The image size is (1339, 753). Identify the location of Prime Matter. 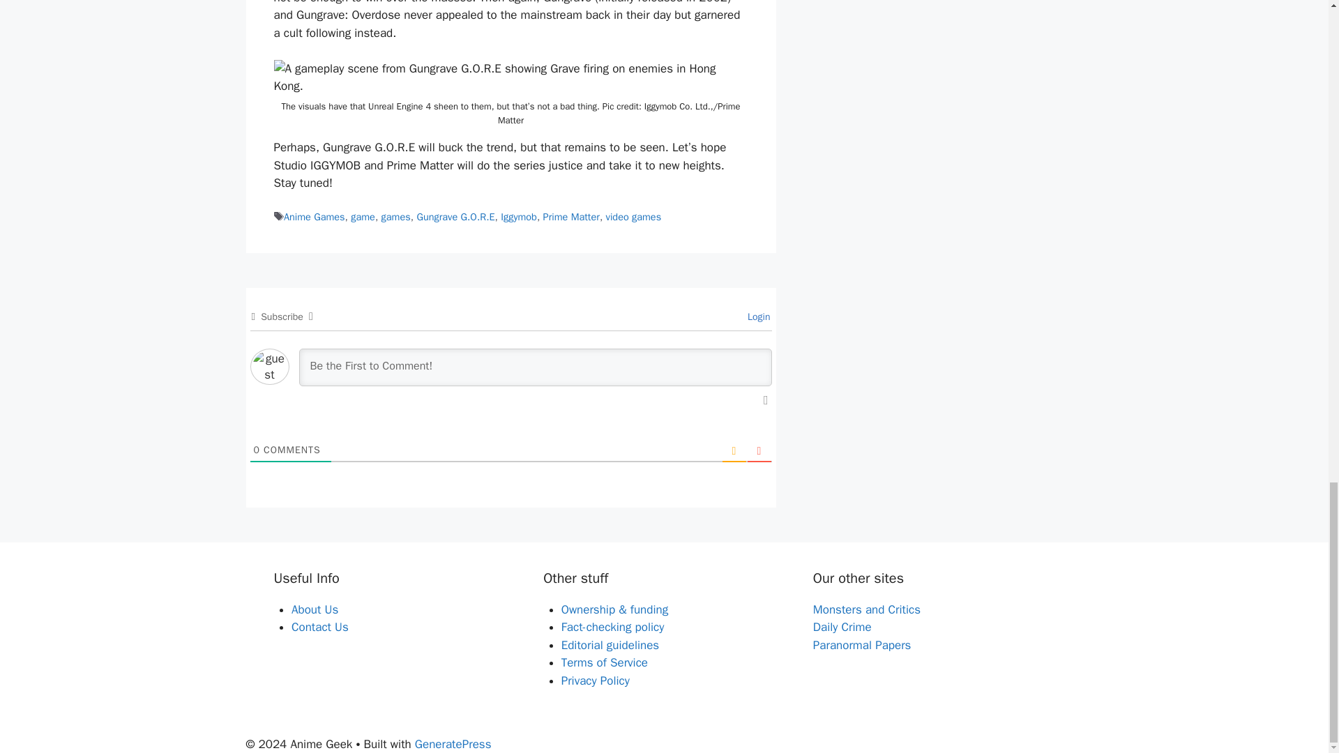
(572, 216).